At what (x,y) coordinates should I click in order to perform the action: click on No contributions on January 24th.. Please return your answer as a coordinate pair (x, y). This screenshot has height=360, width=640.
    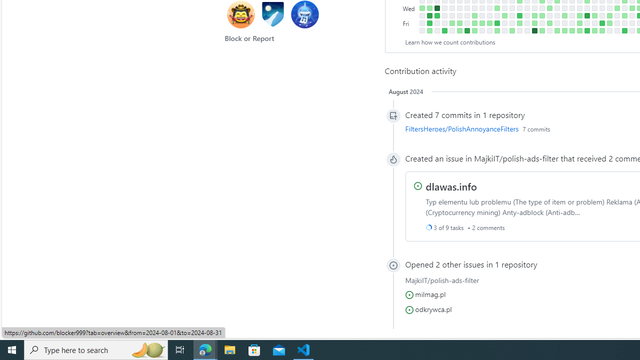
    Looking at the image, I should click on (444, 8).